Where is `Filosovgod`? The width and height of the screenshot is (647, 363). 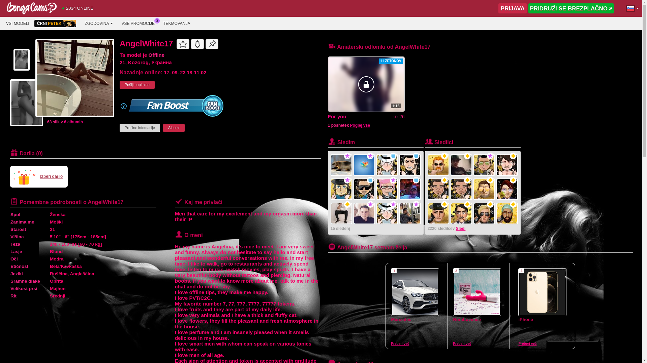
Filosovgod is located at coordinates (410, 165).